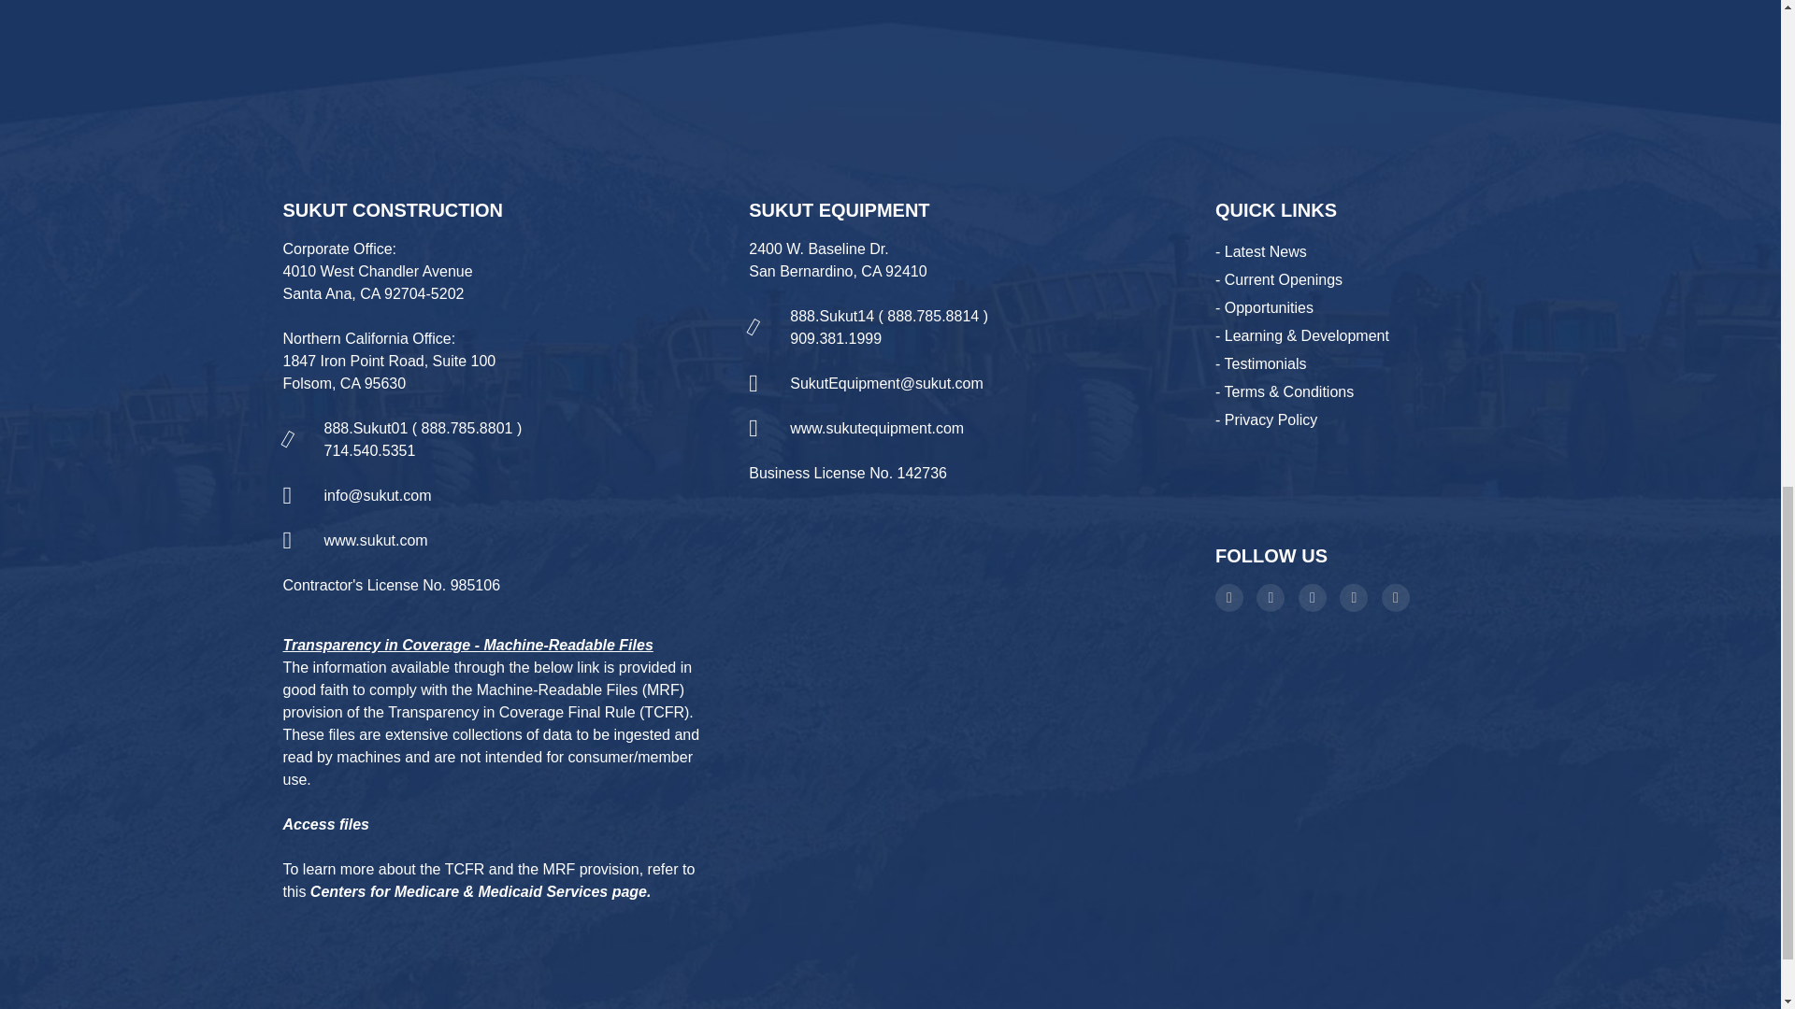  What do you see at coordinates (1260, 364) in the screenshot?
I see `- Testimonials` at bounding box center [1260, 364].